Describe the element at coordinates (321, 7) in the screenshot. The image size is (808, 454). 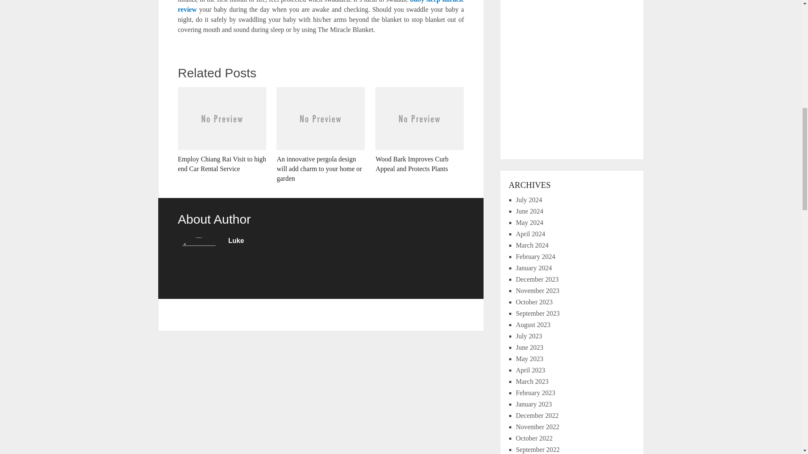
I see `baby sleep miracle review` at that location.